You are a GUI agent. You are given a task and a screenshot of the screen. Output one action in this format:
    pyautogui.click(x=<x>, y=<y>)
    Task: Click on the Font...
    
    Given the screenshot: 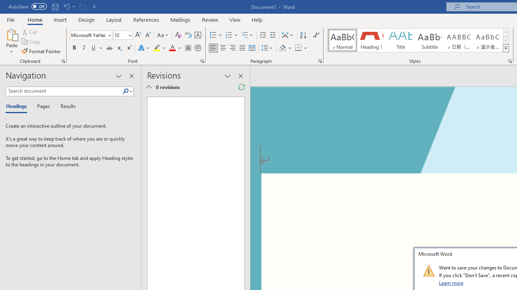 What is the action you would take?
    pyautogui.click(x=202, y=61)
    